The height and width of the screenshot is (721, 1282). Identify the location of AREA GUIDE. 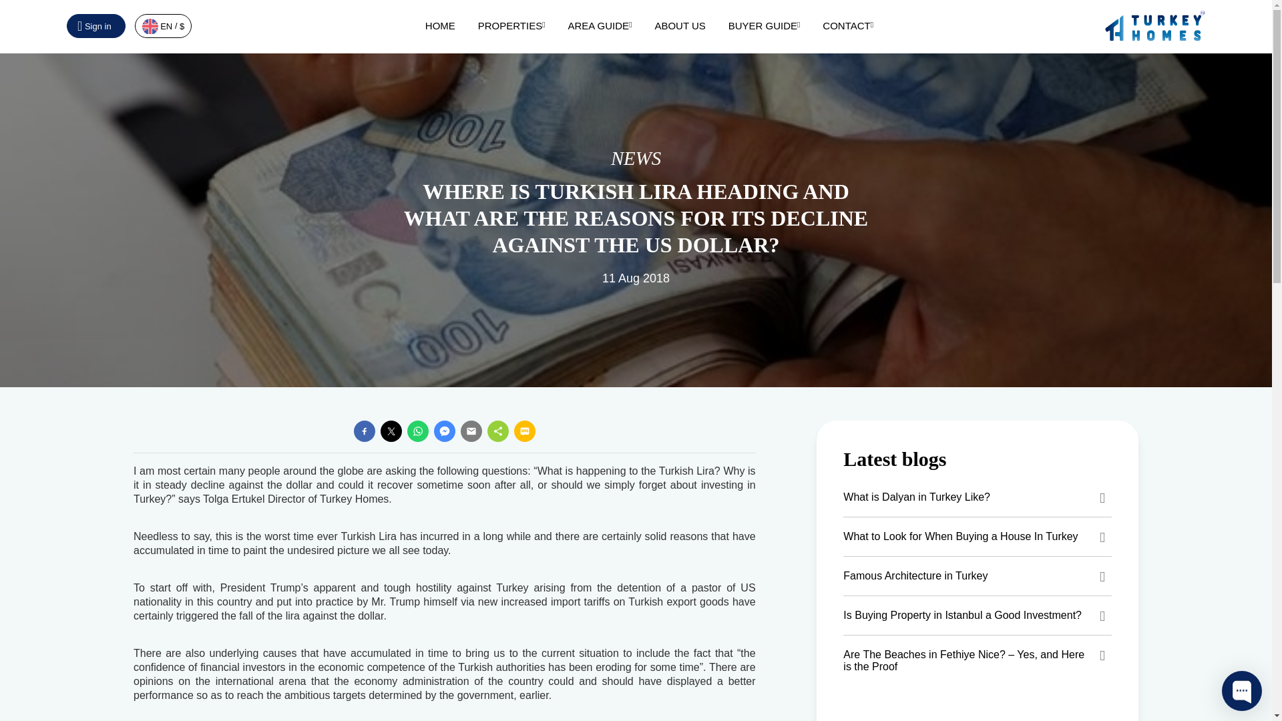
(600, 25).